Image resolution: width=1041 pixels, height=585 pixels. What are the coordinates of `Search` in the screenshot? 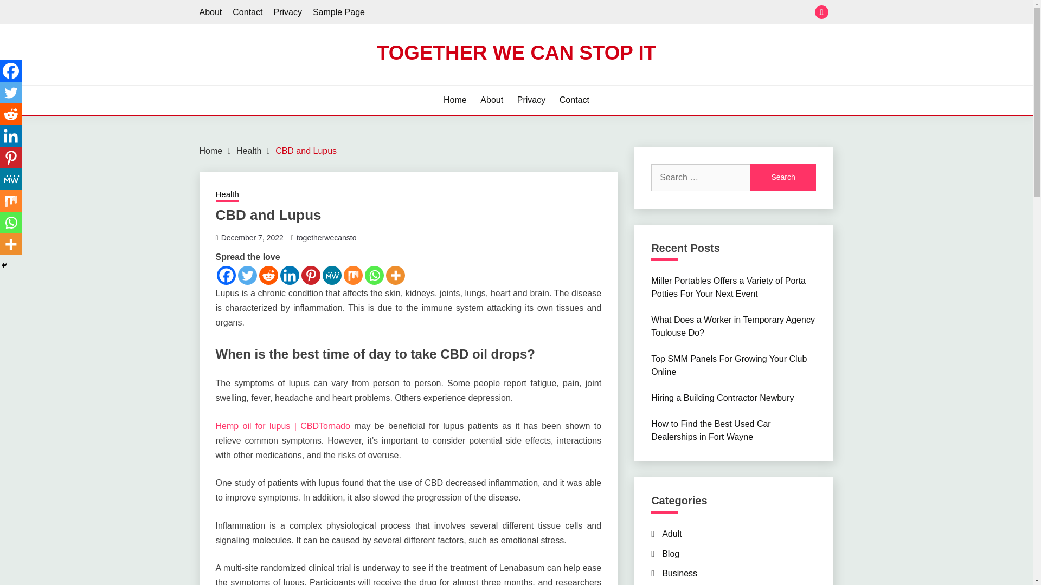 It's located at (595, 13).